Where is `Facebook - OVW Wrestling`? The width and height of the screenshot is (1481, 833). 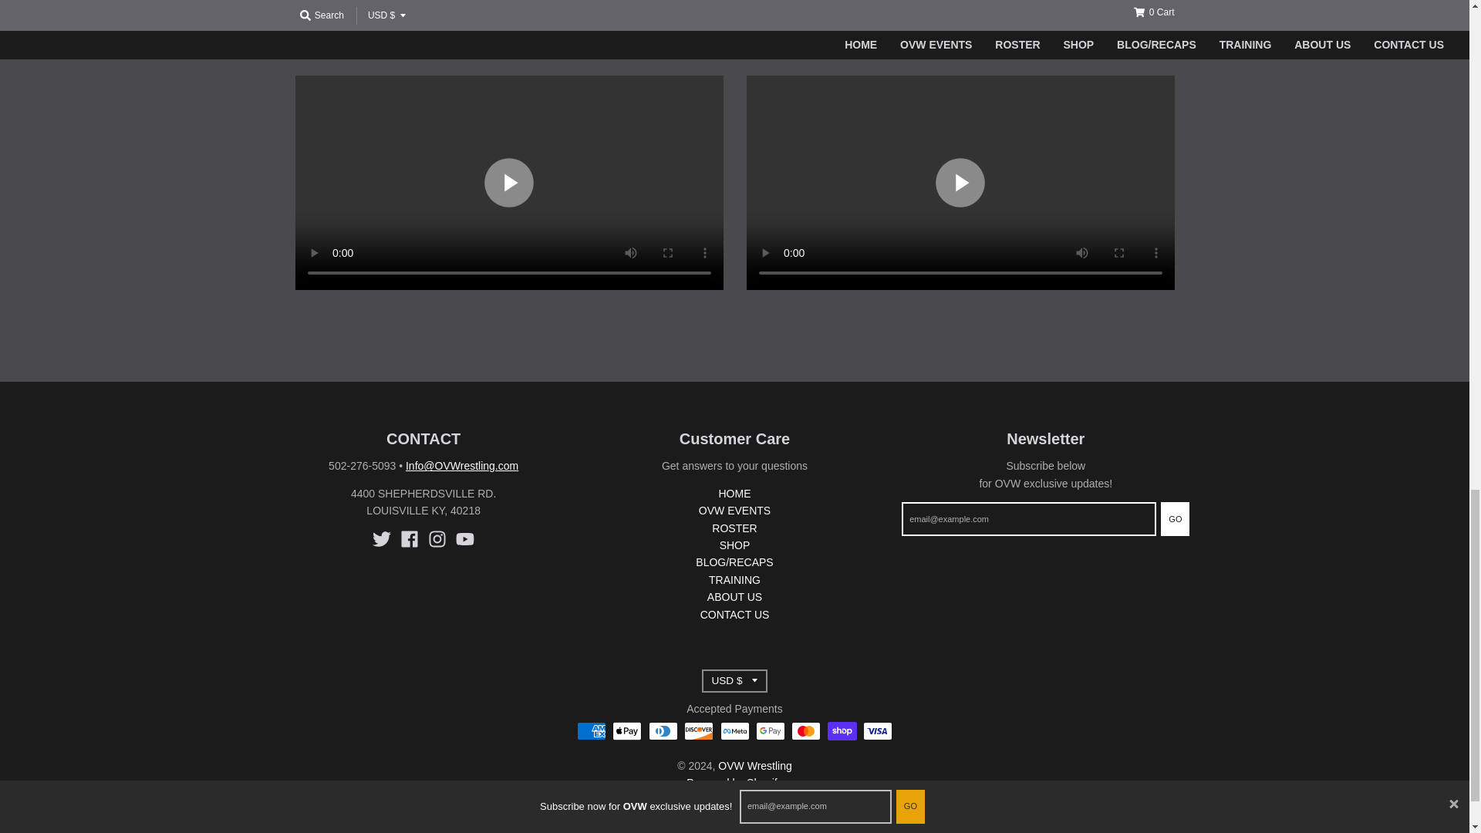
Facebook - OVW Wrestling is located at coordinates (409, 538).